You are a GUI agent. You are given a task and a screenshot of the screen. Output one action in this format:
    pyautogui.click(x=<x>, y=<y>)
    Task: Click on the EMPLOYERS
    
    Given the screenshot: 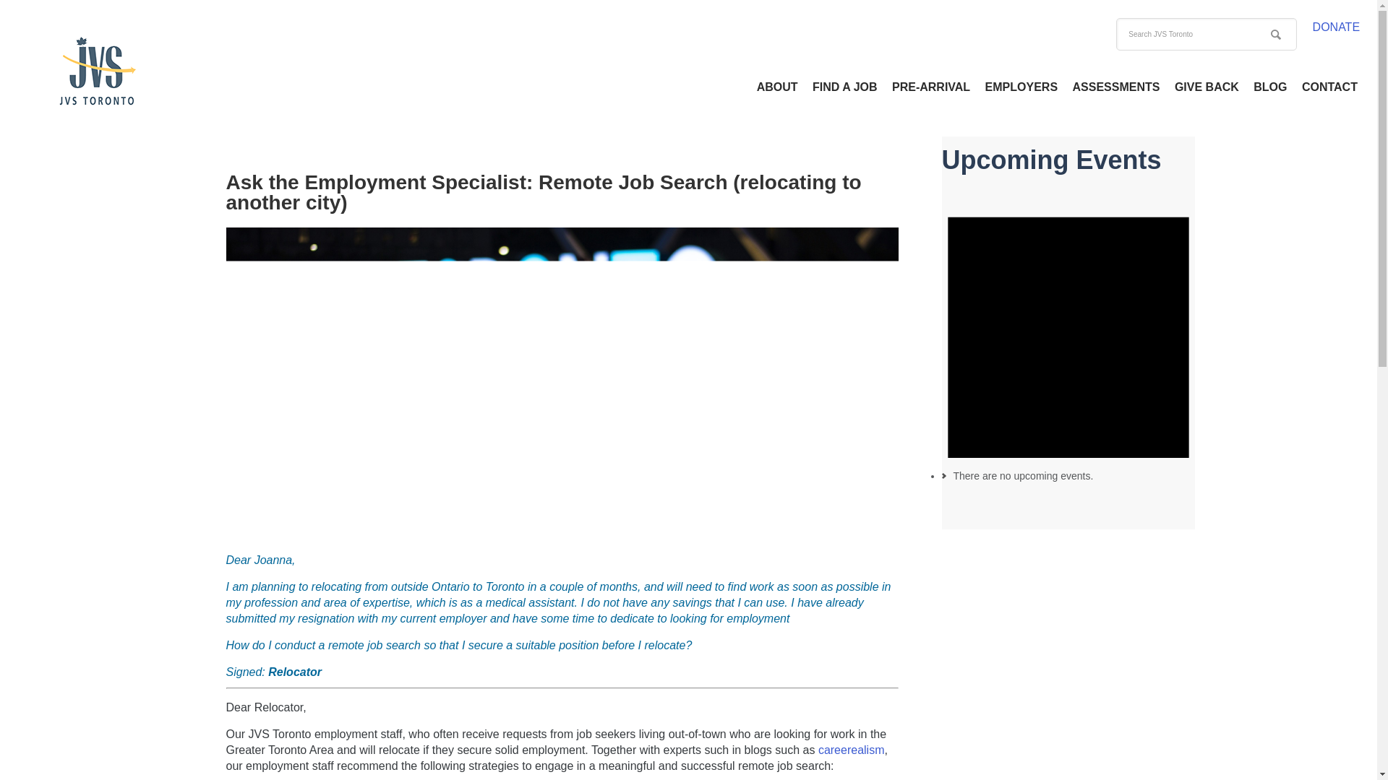 What is the action you would take?
    pyautogui.click(x=1021, y=87)
    